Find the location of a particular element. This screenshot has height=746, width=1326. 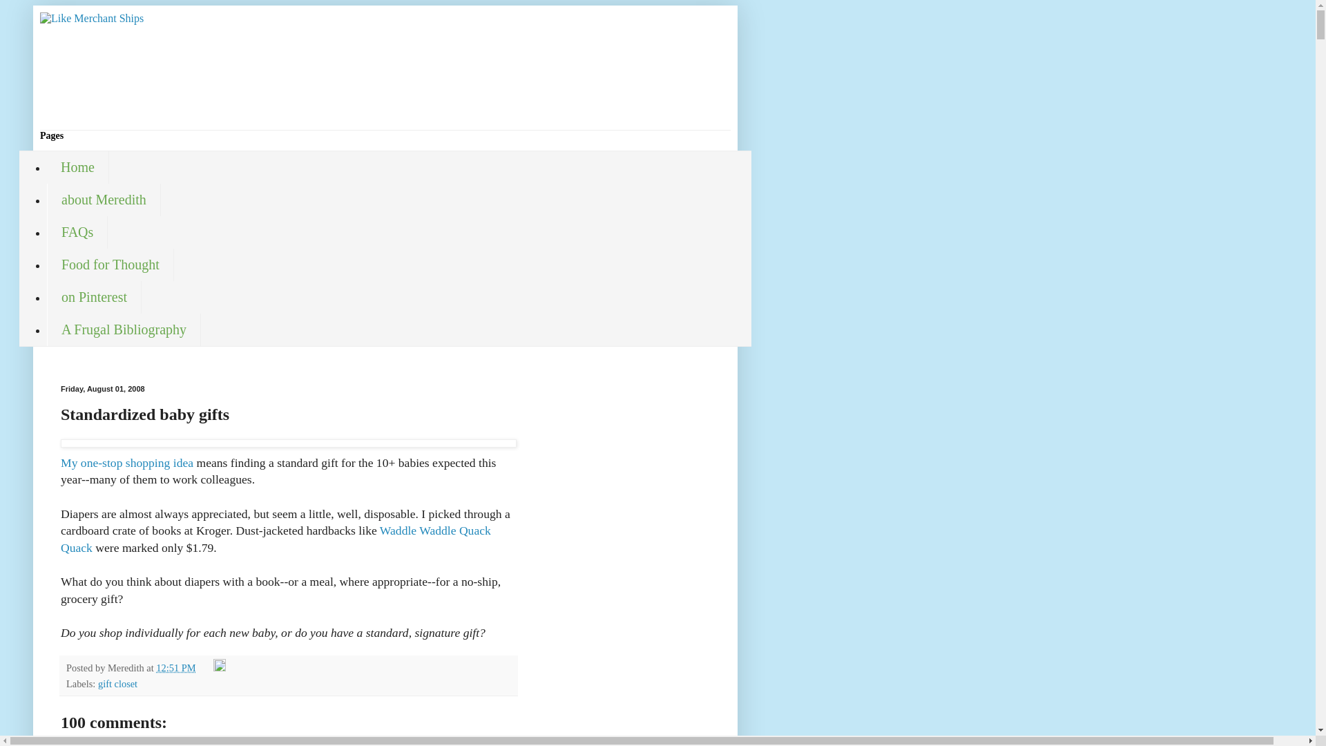

Home is located at coordinates (77, 167).